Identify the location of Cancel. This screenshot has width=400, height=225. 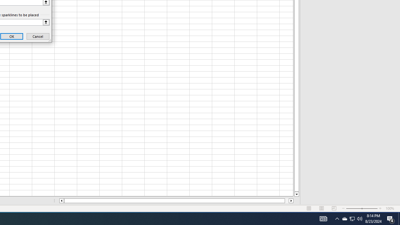
(38, 36).